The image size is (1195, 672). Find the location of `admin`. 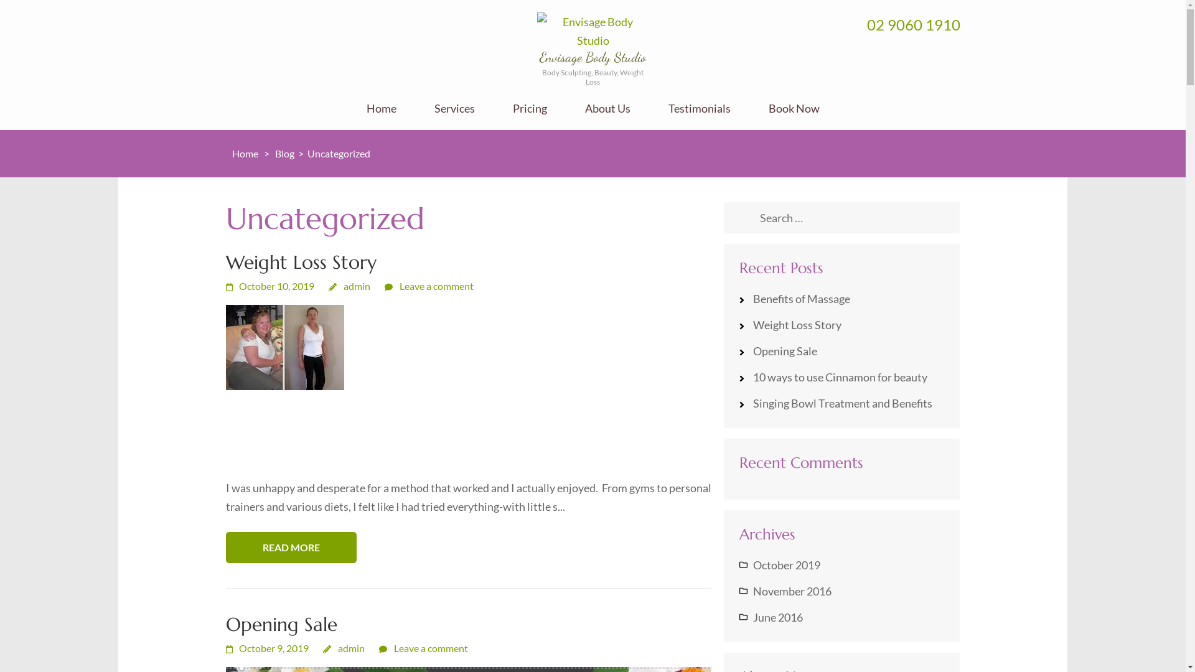

admin is located at coordinates (344, 648).